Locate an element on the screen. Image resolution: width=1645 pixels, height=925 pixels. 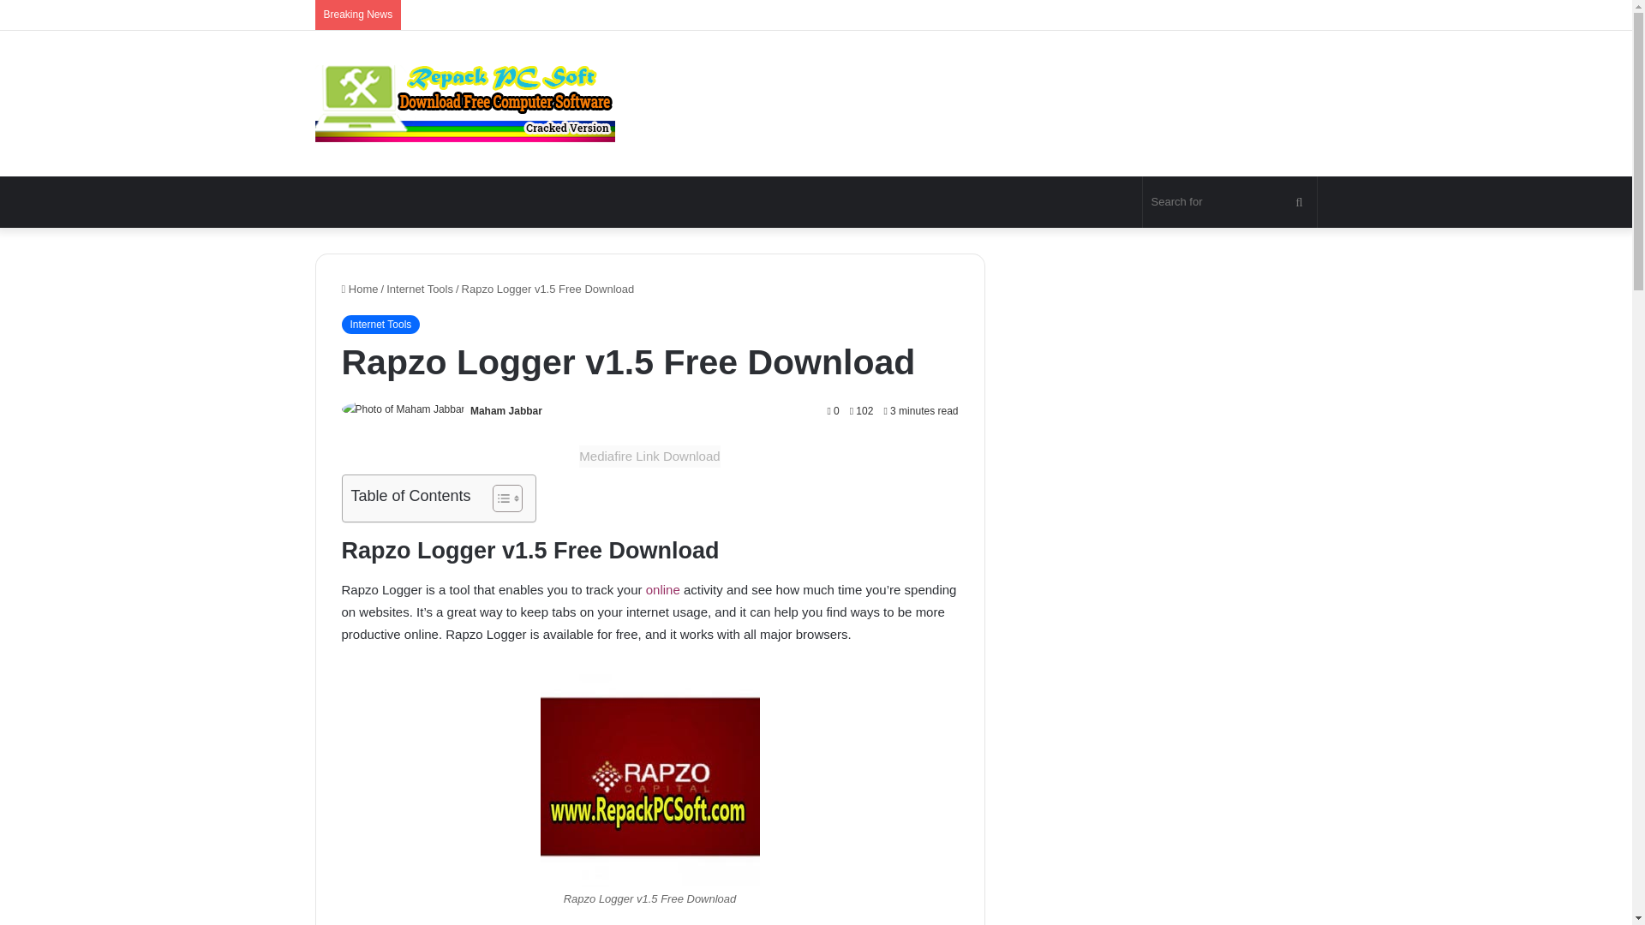
Mediafire Link Download is located at coordinates (649, 456).